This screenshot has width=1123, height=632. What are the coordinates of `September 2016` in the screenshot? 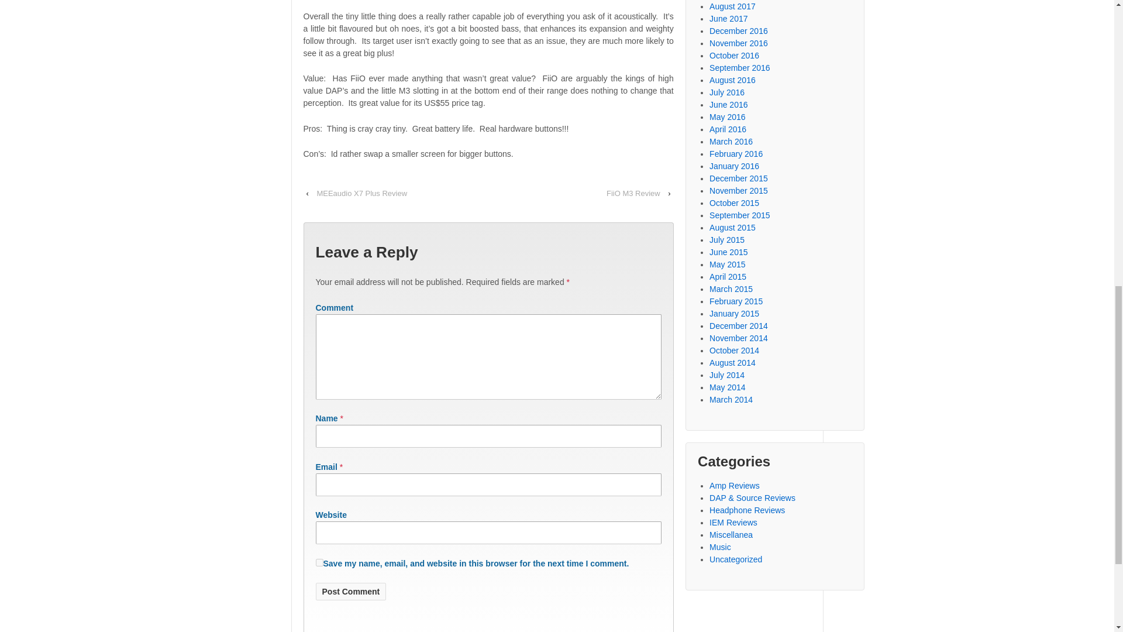 It's located at (740, 68).